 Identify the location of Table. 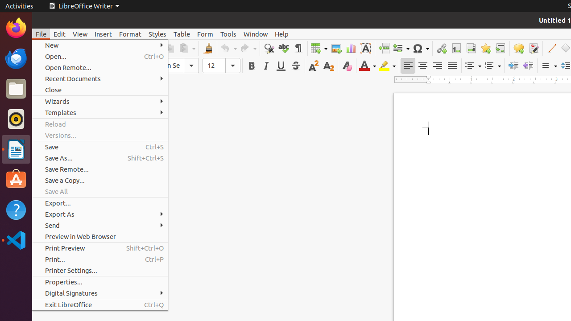
(319, 48).